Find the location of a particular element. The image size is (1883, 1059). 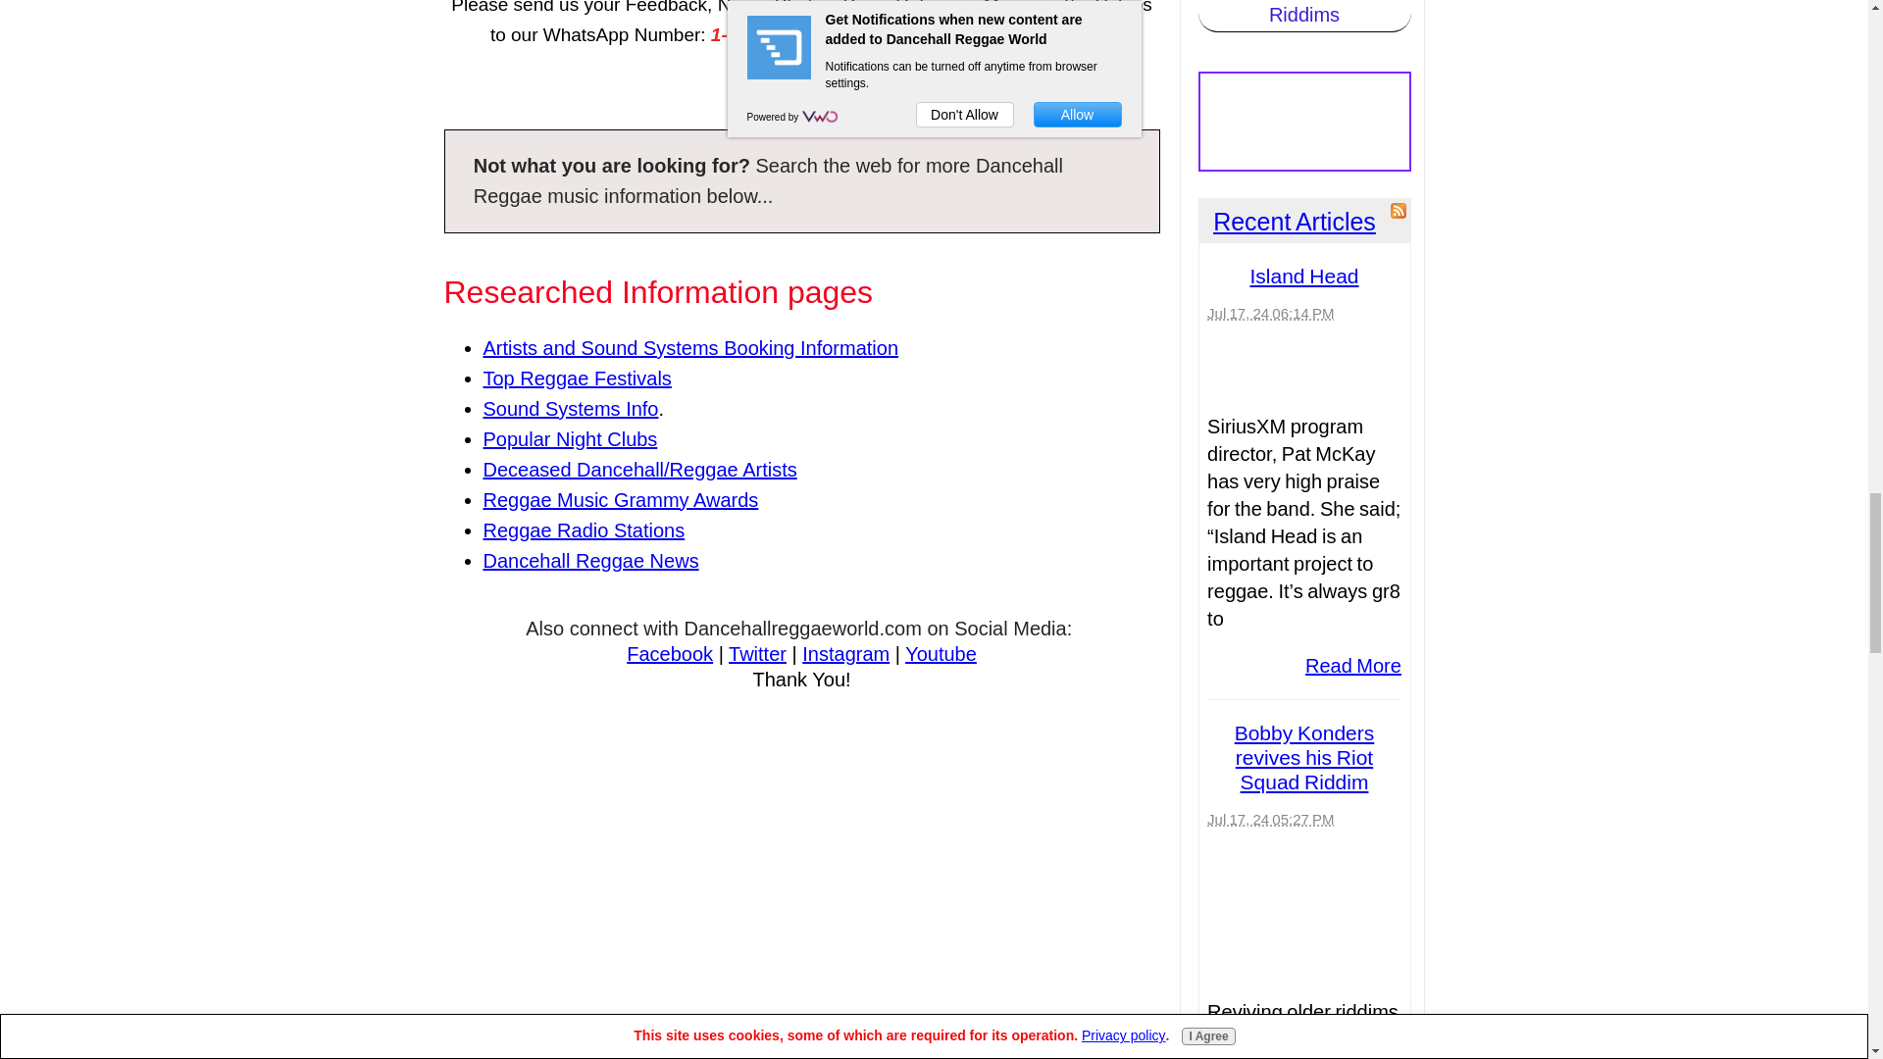

Youtube is located at coordinates (941, 653).